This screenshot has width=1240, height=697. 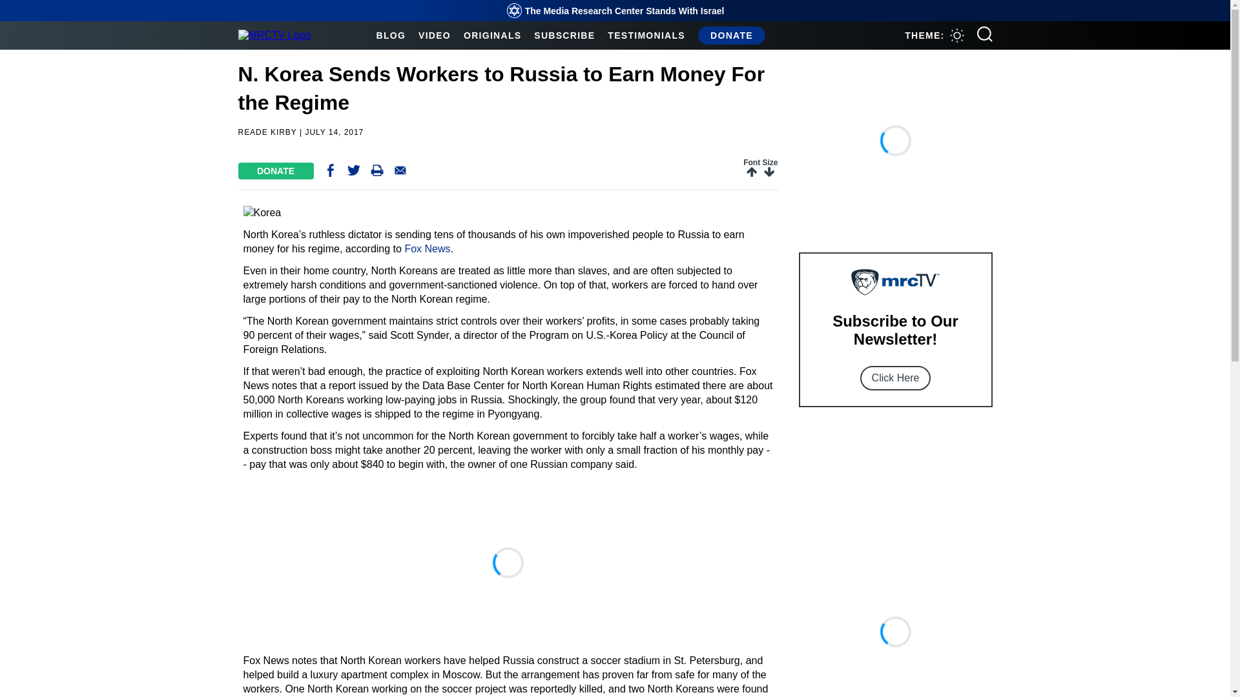 I want to click on Email This Blog, so click(x=400, y=173).